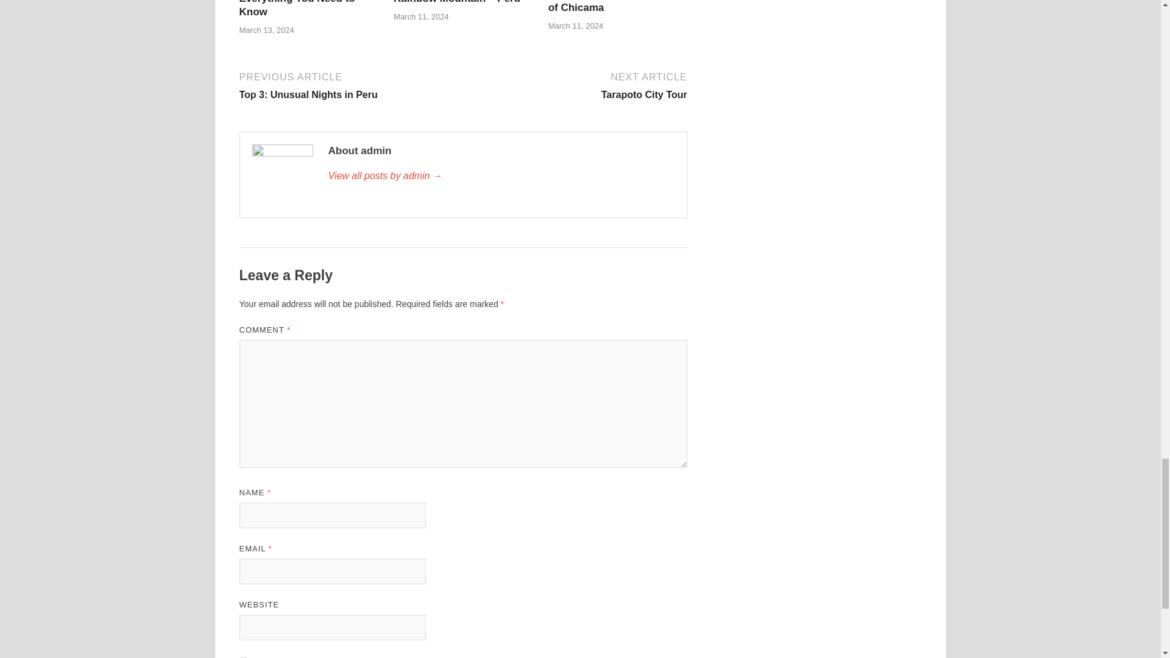 This screenshot has width=1170, height=658. What do you see at coordinates (296, 9) in the screenshot?
I see `Train to Machu Picchu: Everything You Need to Know` at bounding box center [296, 9].